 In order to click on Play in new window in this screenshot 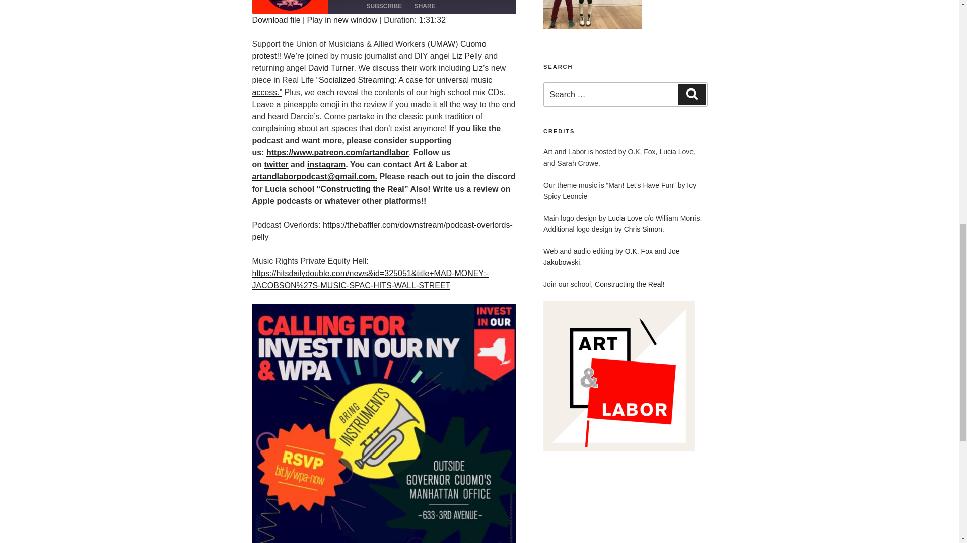, I will do `click(342, 20)`.